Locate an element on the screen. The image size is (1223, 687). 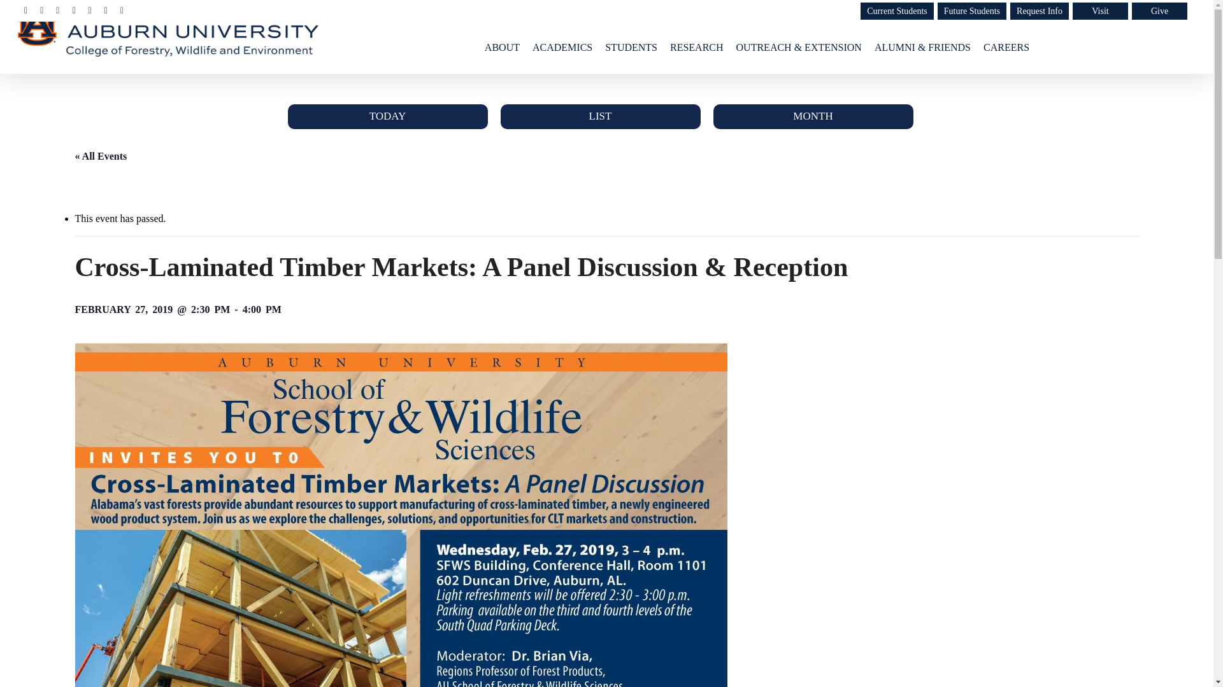
ABOUT is located at coordinates (502, 47).